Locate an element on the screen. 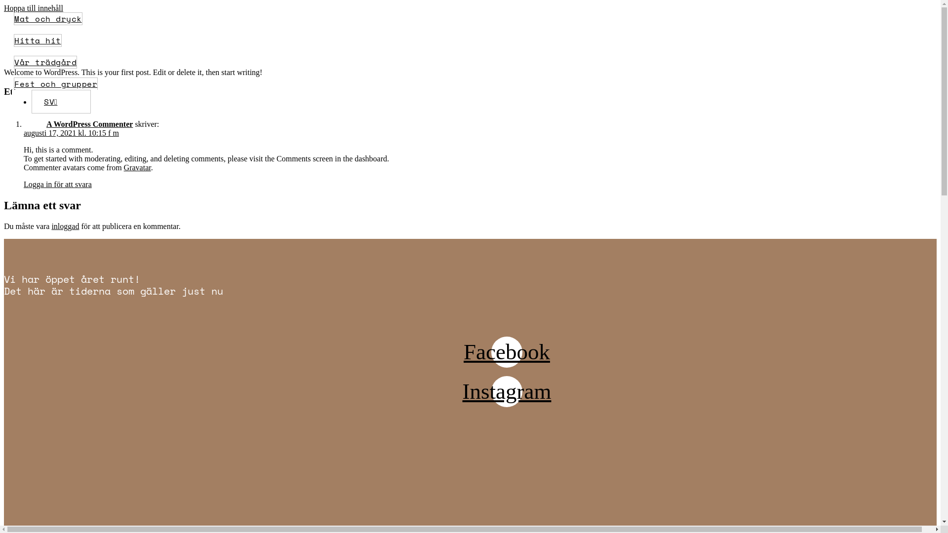  Mat och dryck is located at coordinates (48, 19).